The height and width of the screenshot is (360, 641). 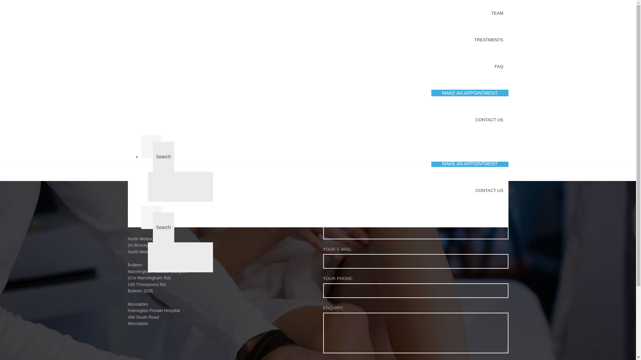 What do you see at coordinates (499, 67) in the screenshot?
I see `FAQ` at bounding box center [499, 67].